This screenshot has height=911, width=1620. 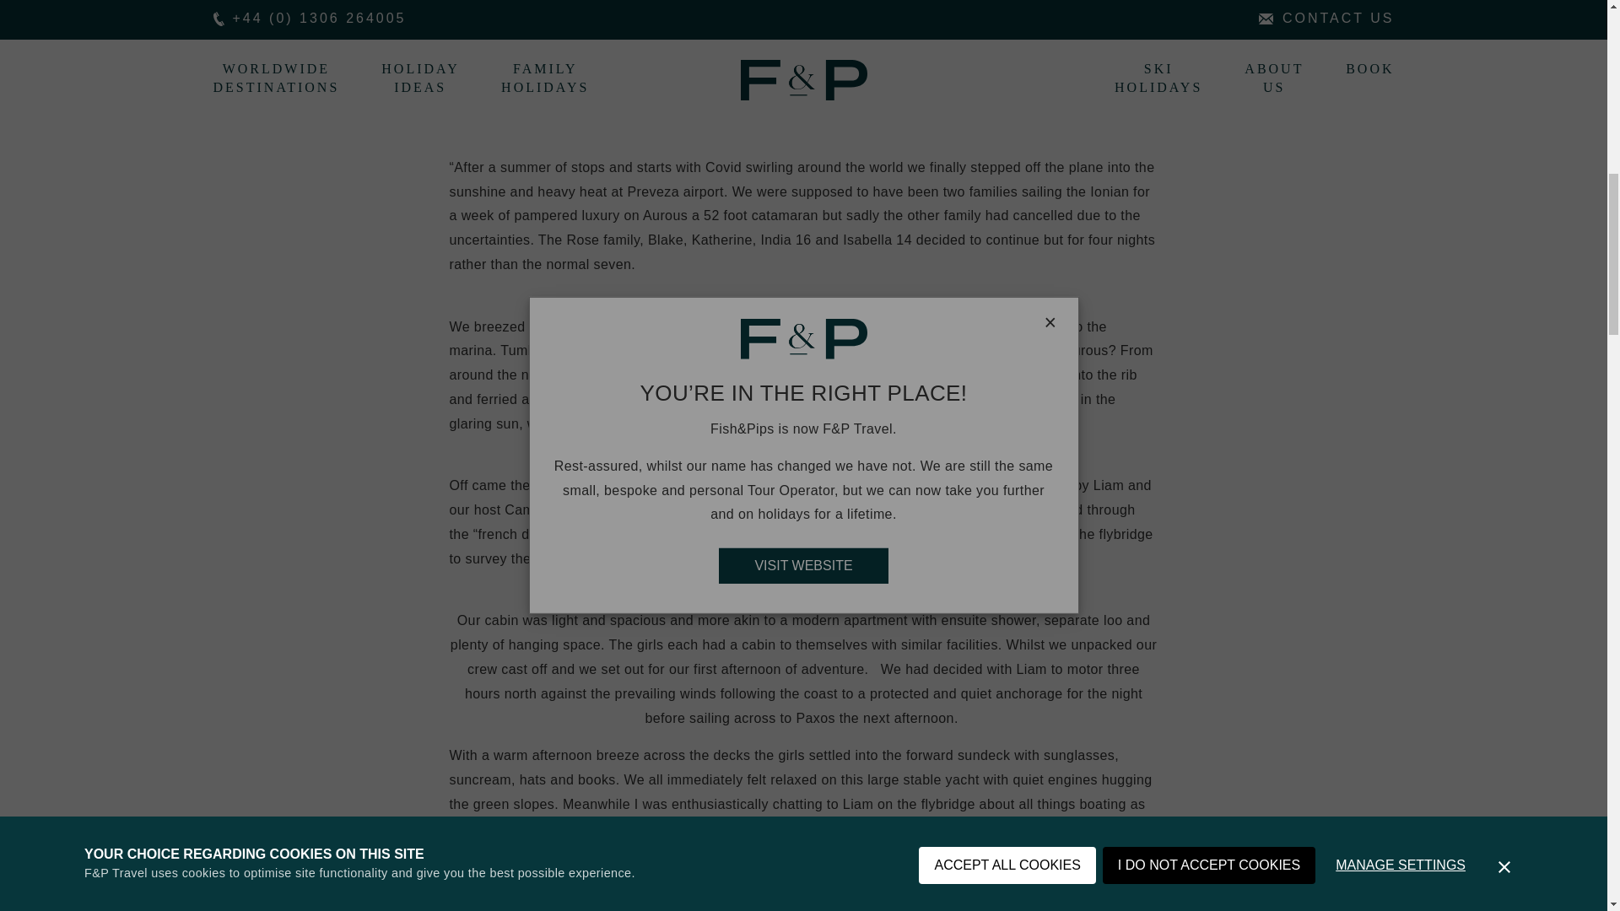 I want to click on I DO NOT ACCEPT COOKIES, so click(x=1209, y=19).